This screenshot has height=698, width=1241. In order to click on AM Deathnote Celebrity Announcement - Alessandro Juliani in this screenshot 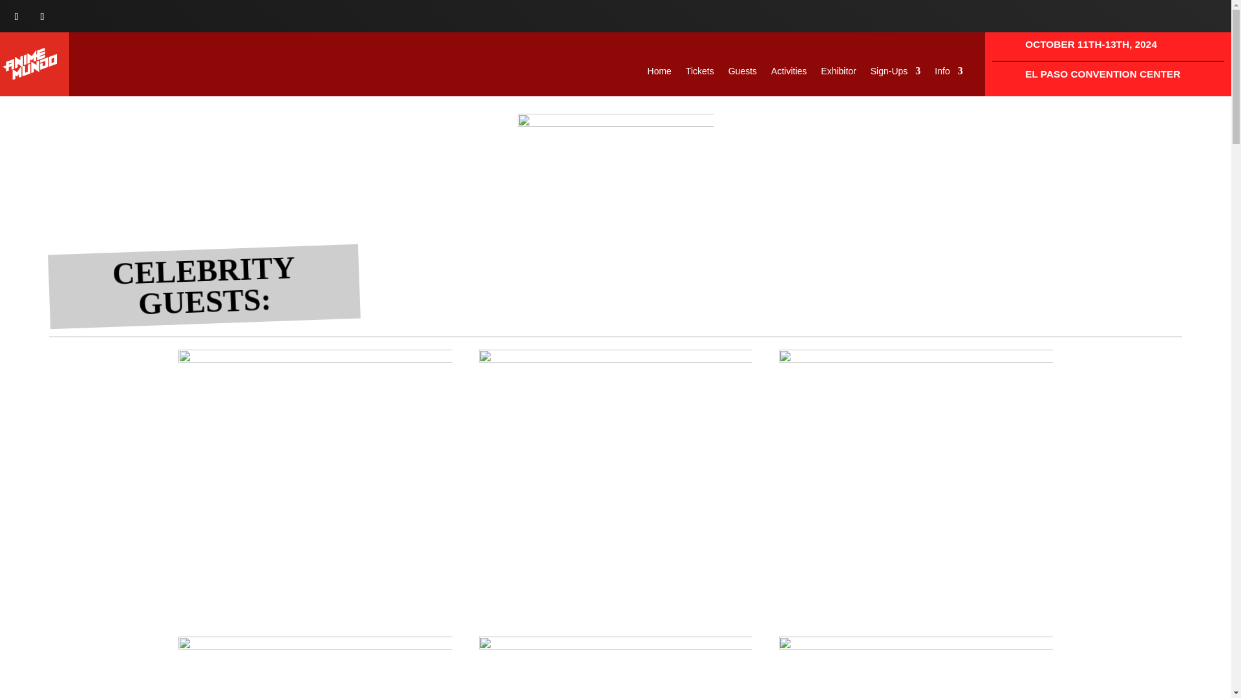, I will do `click(616, 487)`.